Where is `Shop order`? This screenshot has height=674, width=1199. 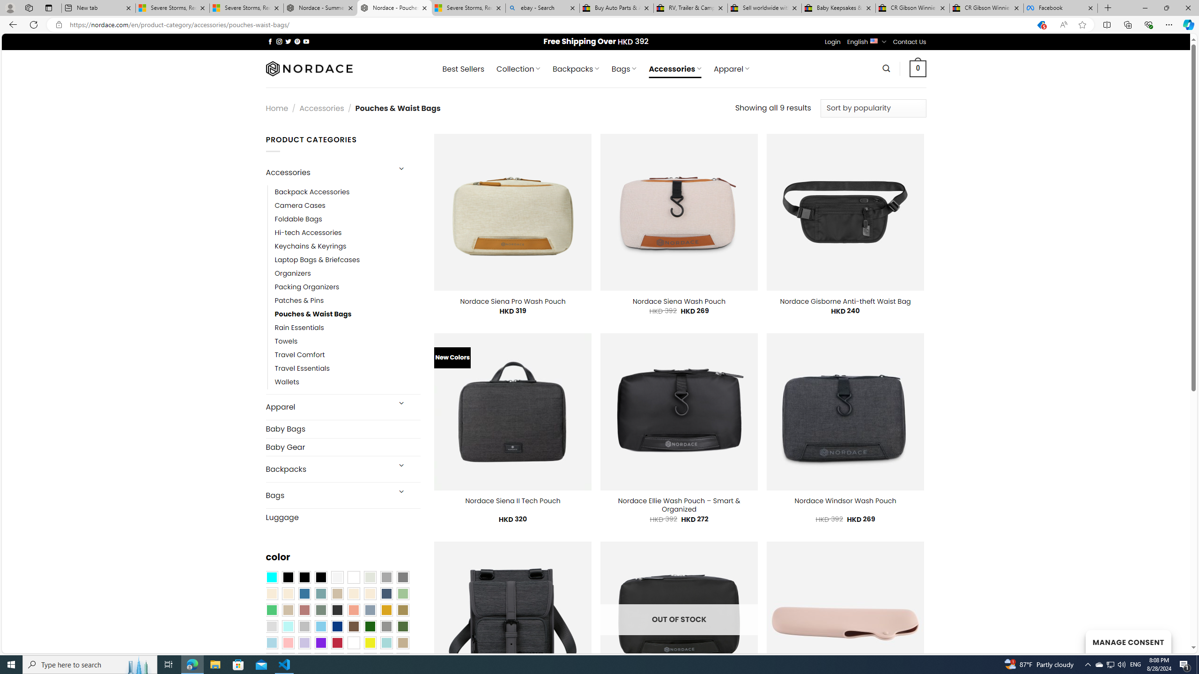
Shop order is located at coordinates (873, 108).